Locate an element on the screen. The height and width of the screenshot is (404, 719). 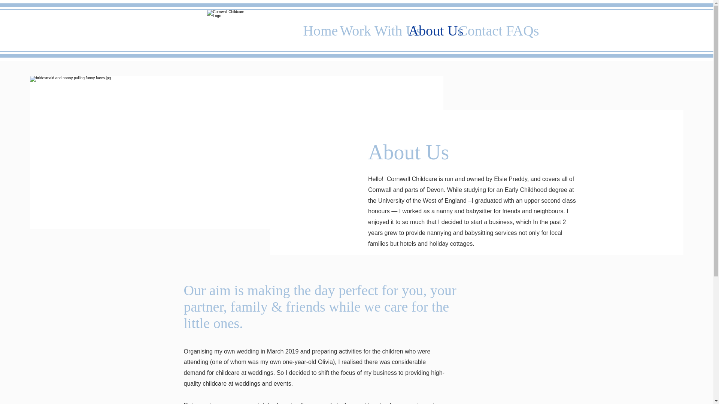
FAQs is located at coordinates (516, 30).